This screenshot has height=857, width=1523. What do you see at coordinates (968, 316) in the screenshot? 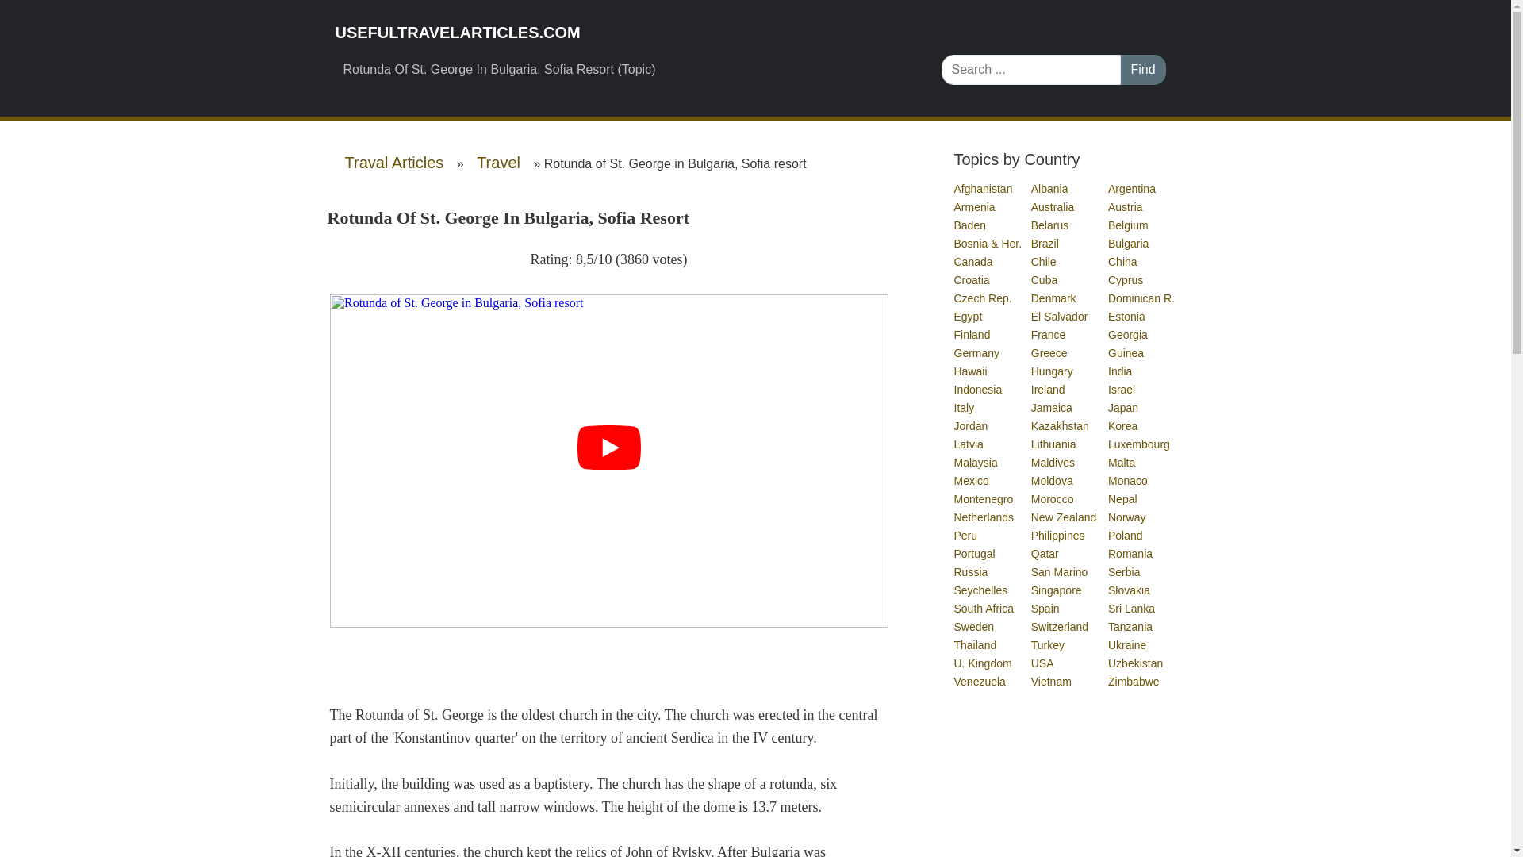
I see `Egypt` at bounding box center [968, 316].